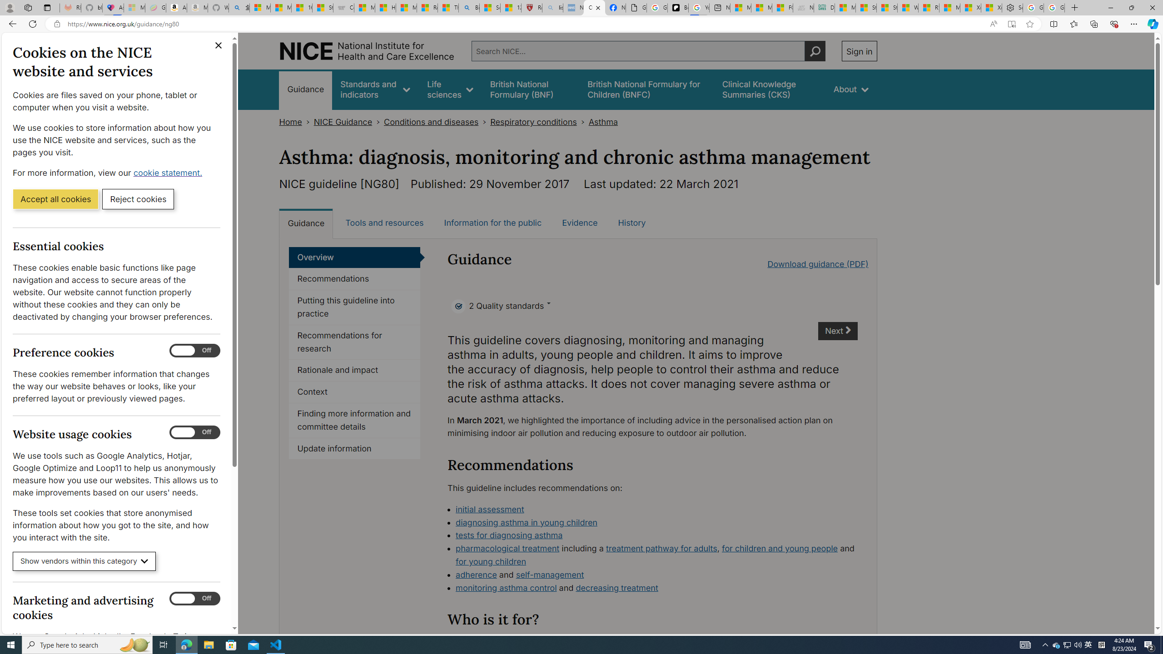  Describe the element at coordinates (507, 549) in the screenshot. I see `pharmacological treatment` at that location.